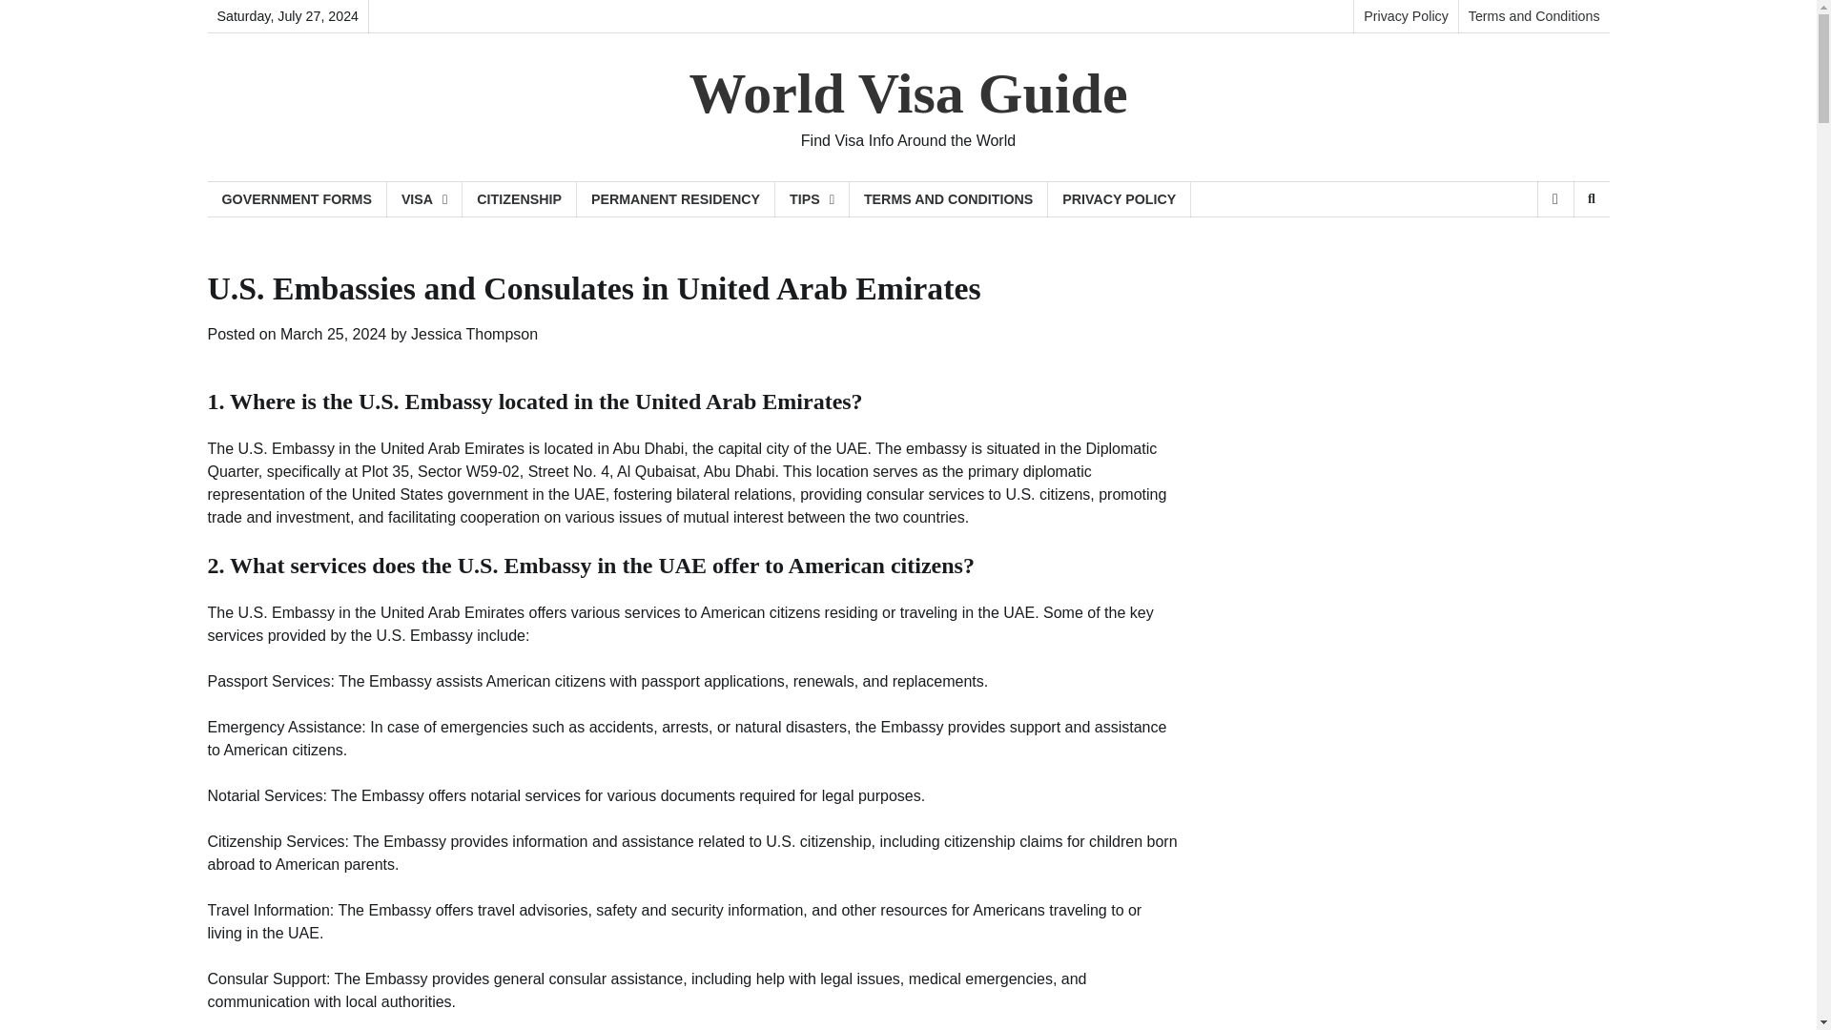 This screenshot has height=1030, width=1831. What do you see at coordinates (1120, 199) in the screenshot?
I see `PRIVACY POLICY` at bounding box center [1120, 199].